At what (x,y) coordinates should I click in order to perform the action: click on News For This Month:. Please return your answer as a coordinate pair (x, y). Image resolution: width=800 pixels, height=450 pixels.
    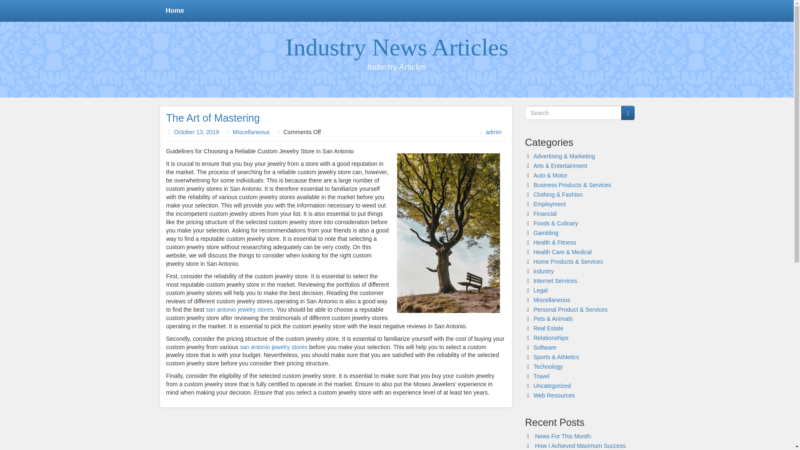
    Looking at the image, I should click on (563, 436).